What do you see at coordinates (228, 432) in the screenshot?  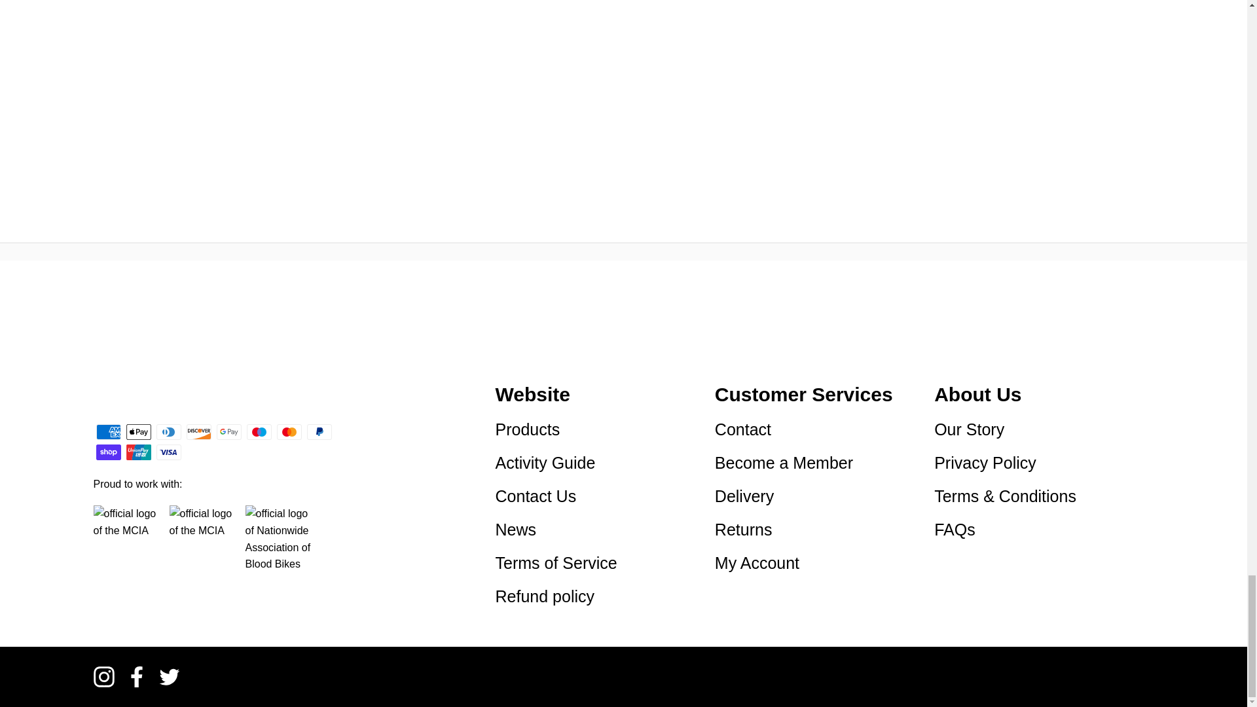 I see `Google Pay` at bounding box center [228, 432].